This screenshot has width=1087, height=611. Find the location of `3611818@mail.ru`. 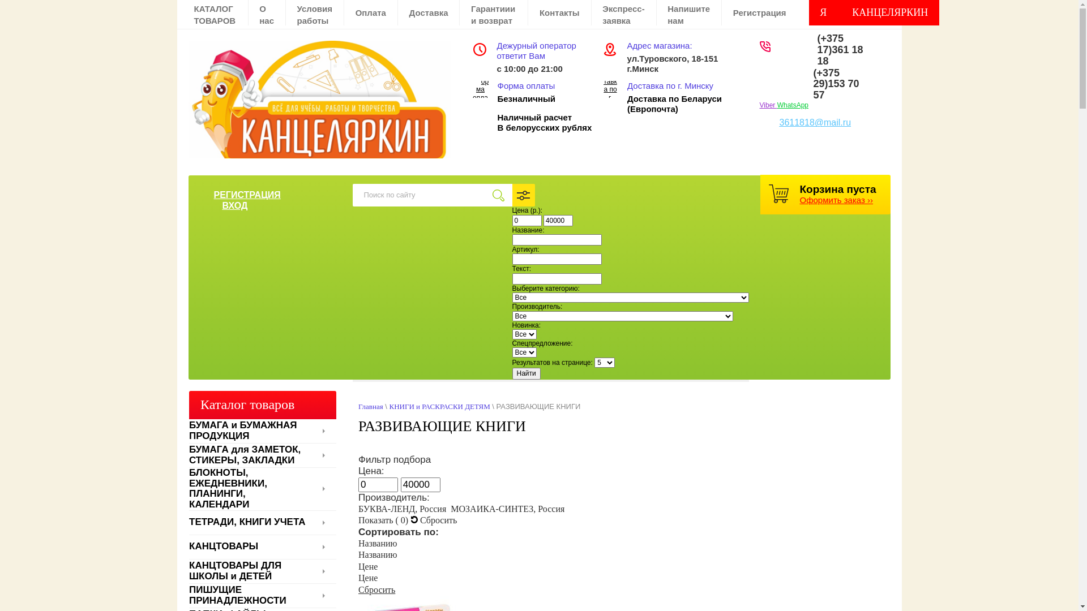

3611818@mail.ru is located at coordinates (815, 122).